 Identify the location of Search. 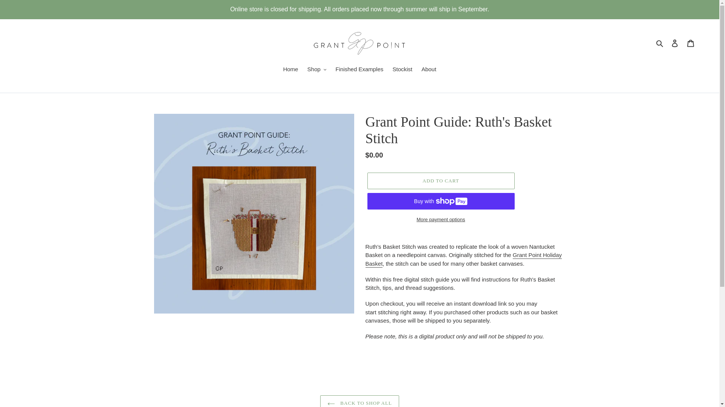
(660, 43).